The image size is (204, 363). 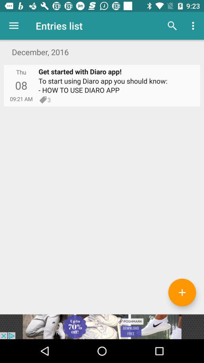 What do you see at coordinates (182, 292) in the screenshot?
I see `add a note` at bounding box center [182, 292].